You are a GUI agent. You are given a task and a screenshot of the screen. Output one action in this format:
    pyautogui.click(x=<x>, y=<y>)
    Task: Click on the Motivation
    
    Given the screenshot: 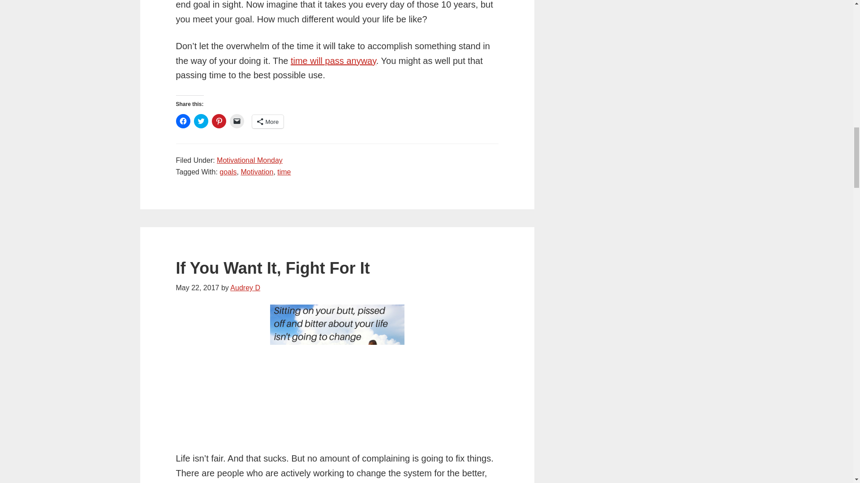 What is the action you would take?
    pyautogui.click(x=257, y=172)
    